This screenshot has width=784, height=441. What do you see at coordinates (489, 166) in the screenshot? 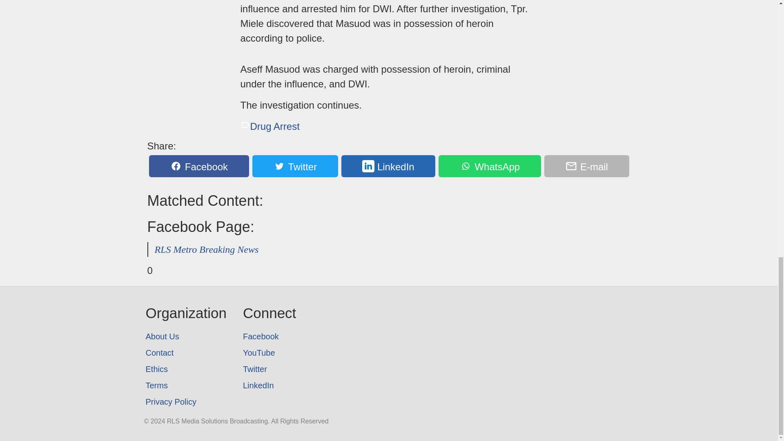
I see `WhatsApp` at bounding box center [489, 166].